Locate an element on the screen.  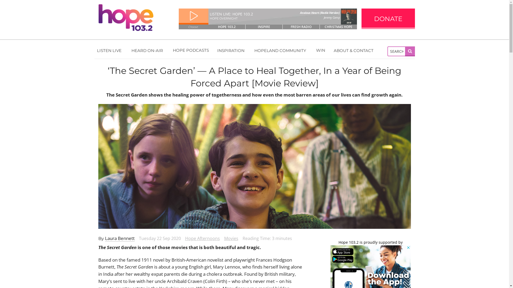
DONATE is located at coordinates (388, 19).